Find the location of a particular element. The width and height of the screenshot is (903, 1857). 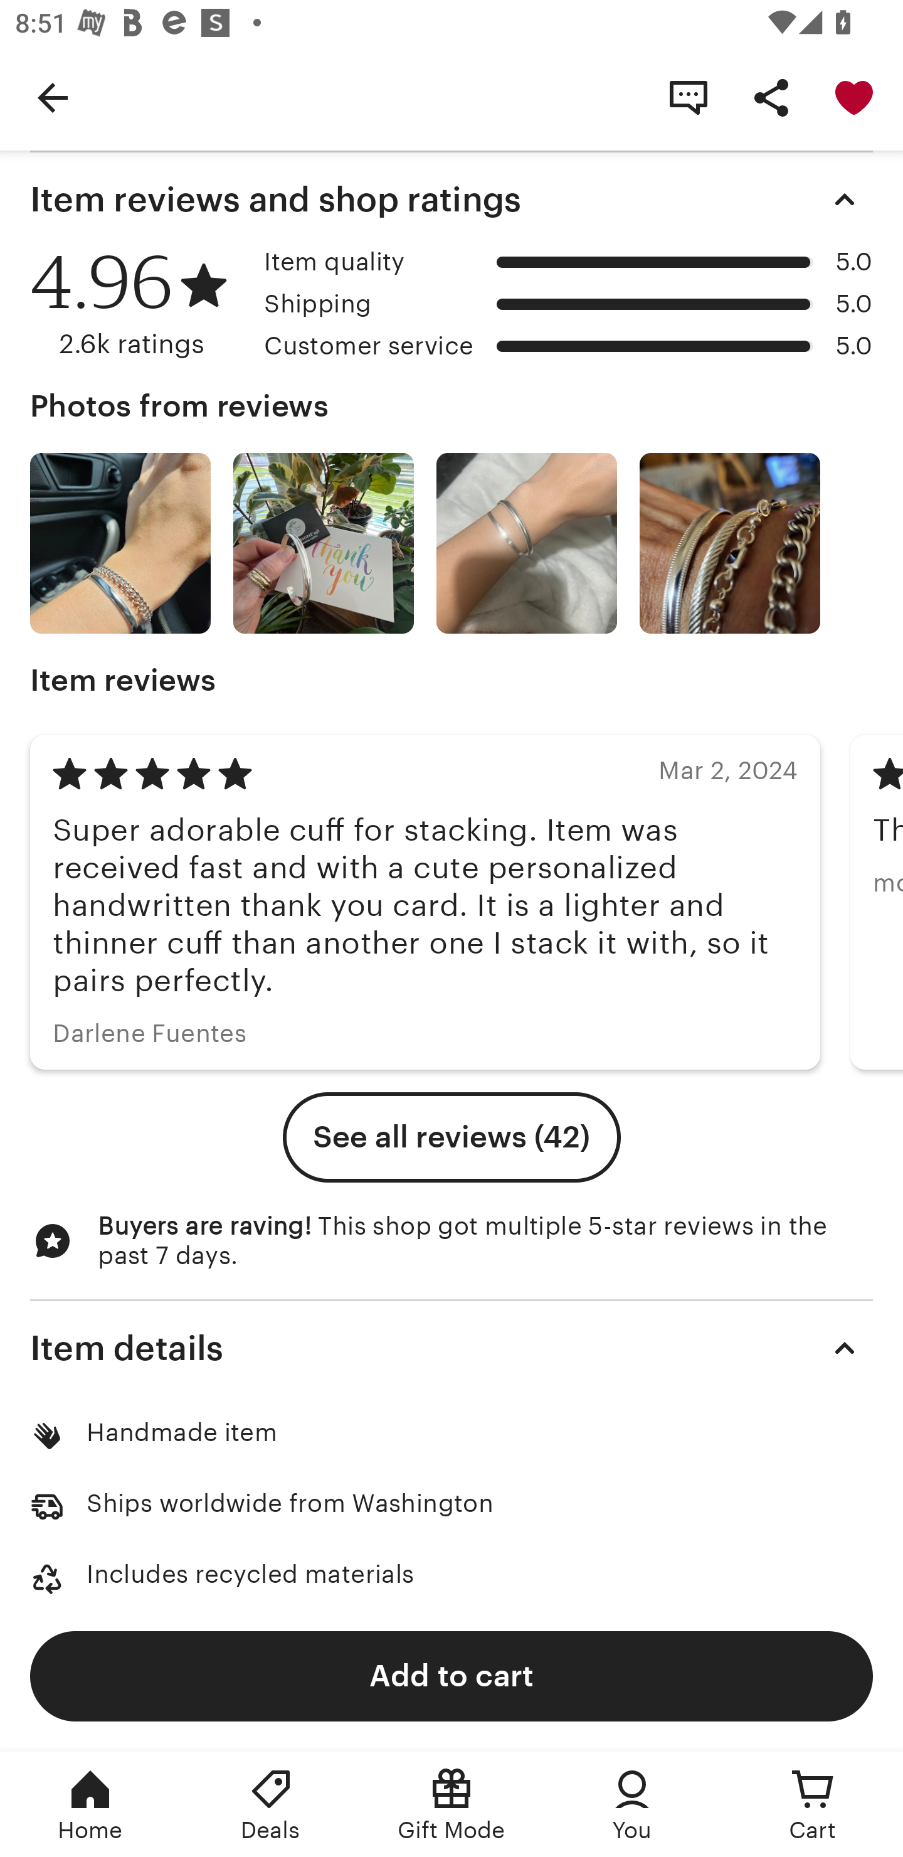

Cart is located at coordinates (813, 1804).